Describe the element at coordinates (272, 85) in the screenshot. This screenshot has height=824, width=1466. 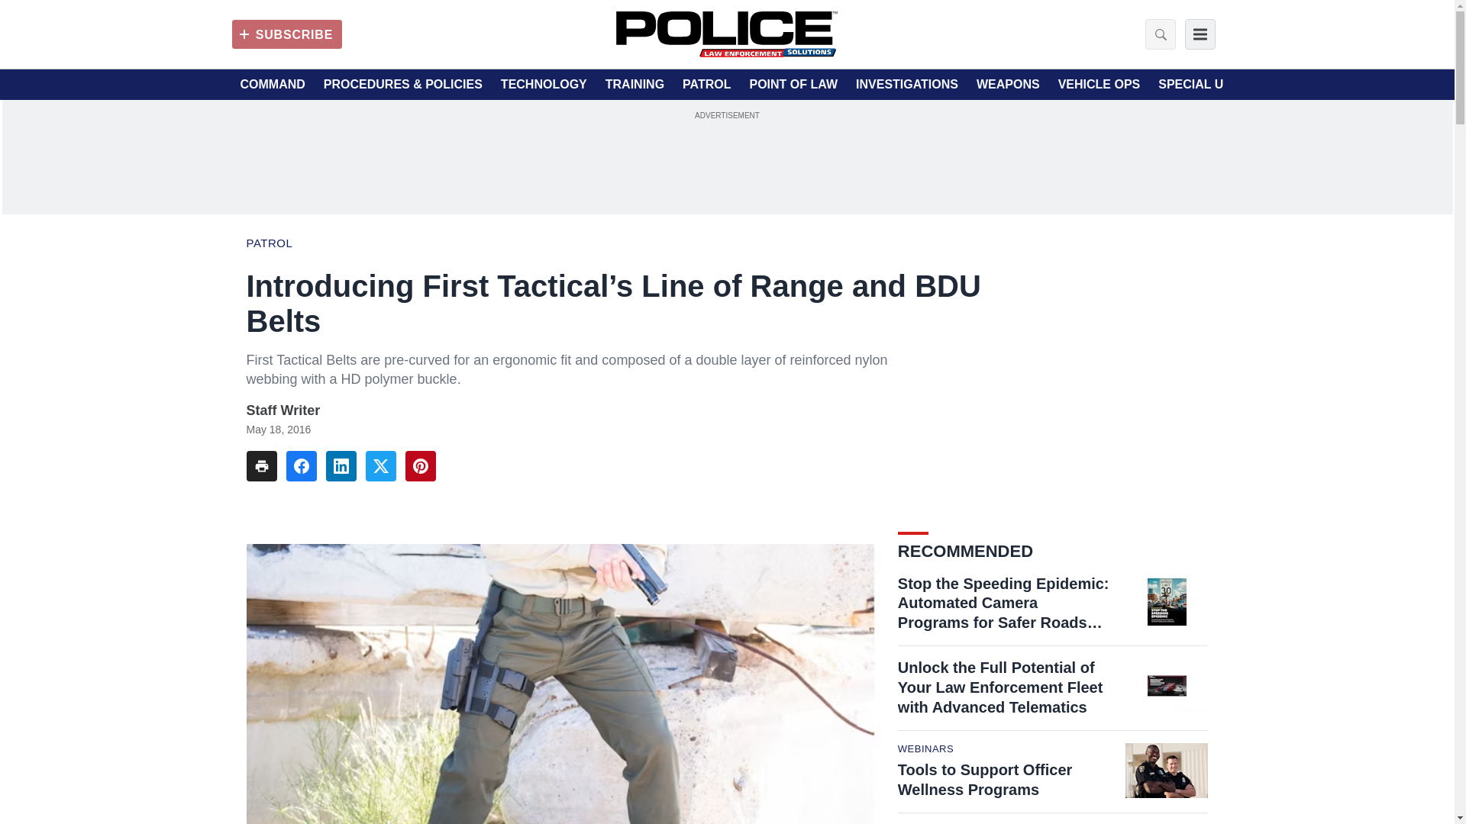
I see `COMMAND` at that location.